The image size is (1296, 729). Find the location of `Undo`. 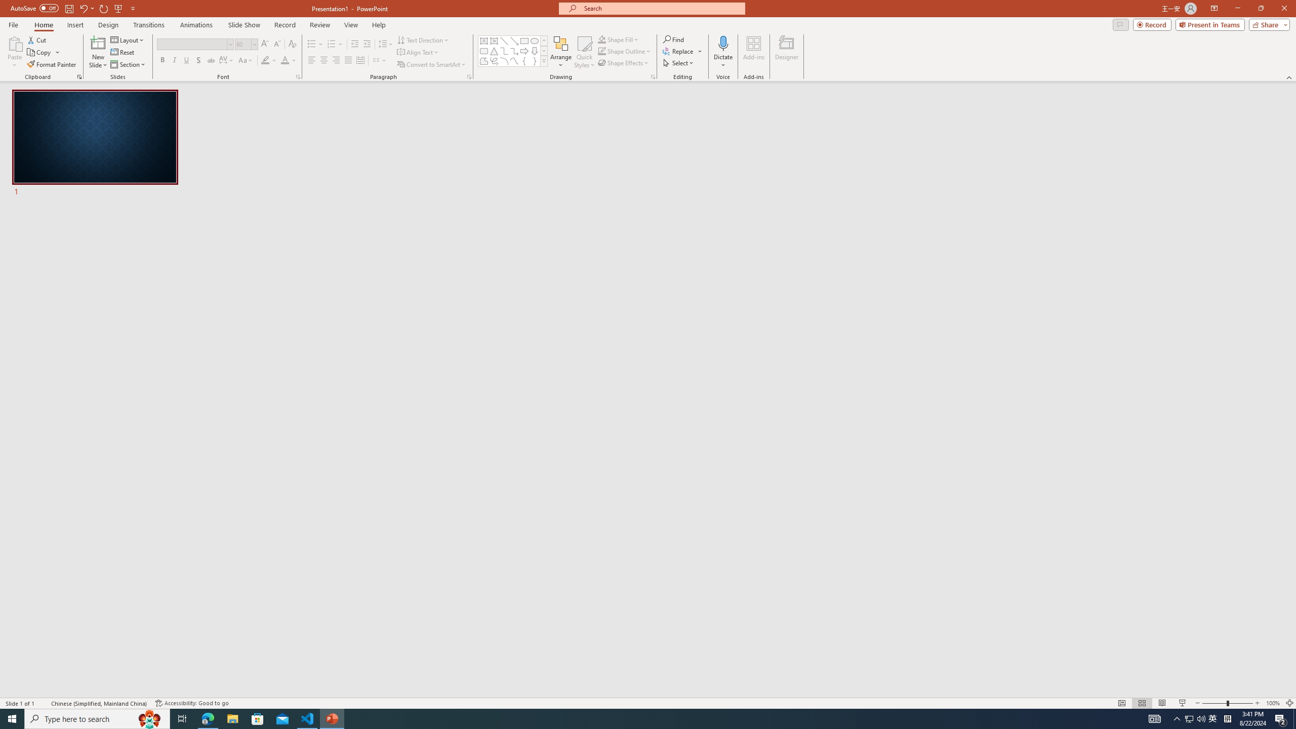

Undo is located at coordinates (86, 8).